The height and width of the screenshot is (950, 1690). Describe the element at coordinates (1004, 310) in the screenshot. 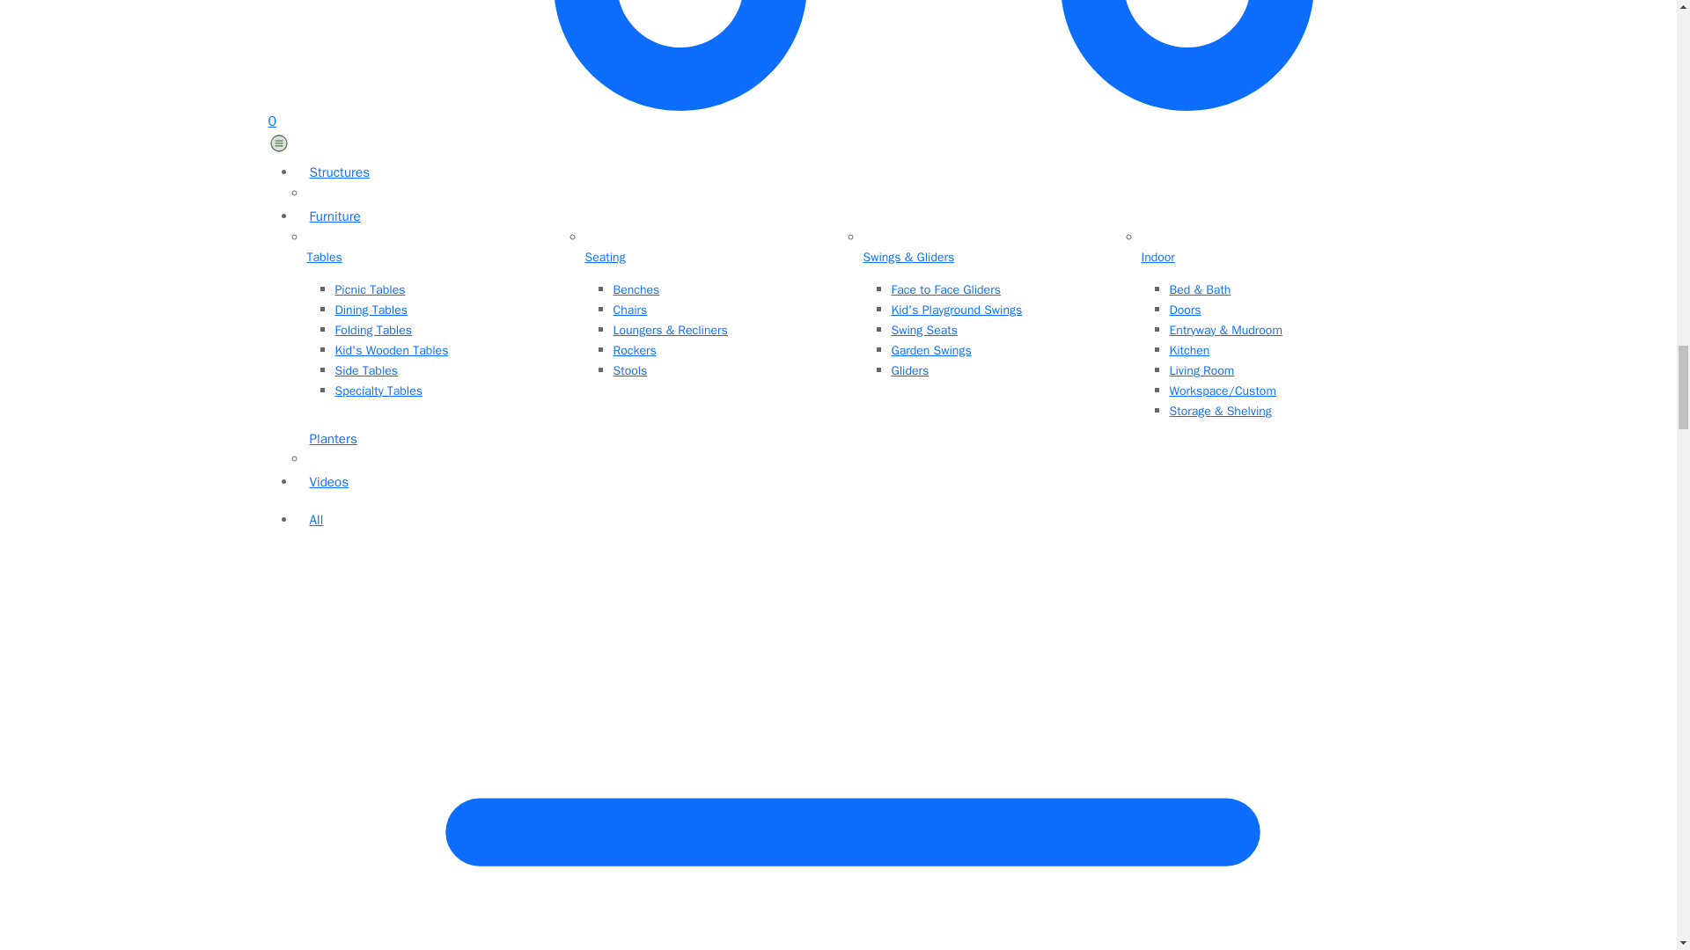

I see `Kid's Playground Swings` at that location.